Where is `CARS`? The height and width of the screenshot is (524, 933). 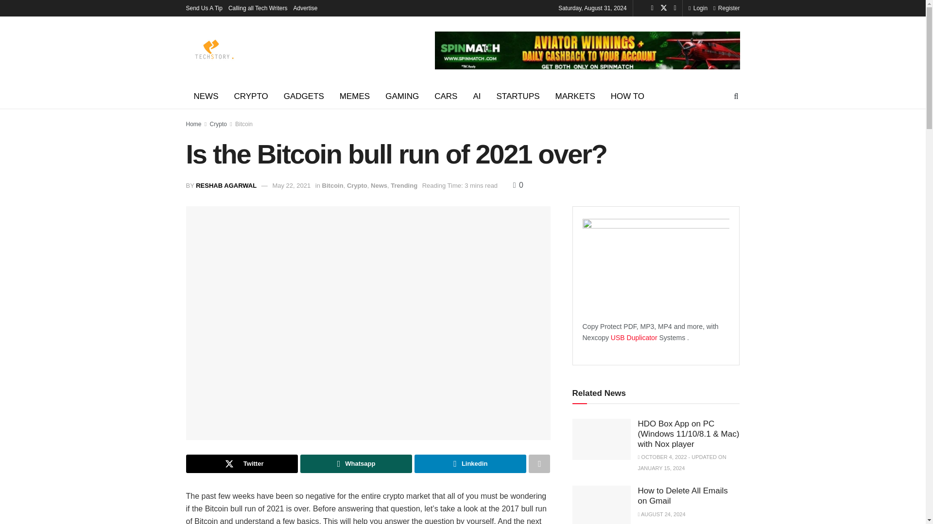 CARS is located at coordinates (445, 96).